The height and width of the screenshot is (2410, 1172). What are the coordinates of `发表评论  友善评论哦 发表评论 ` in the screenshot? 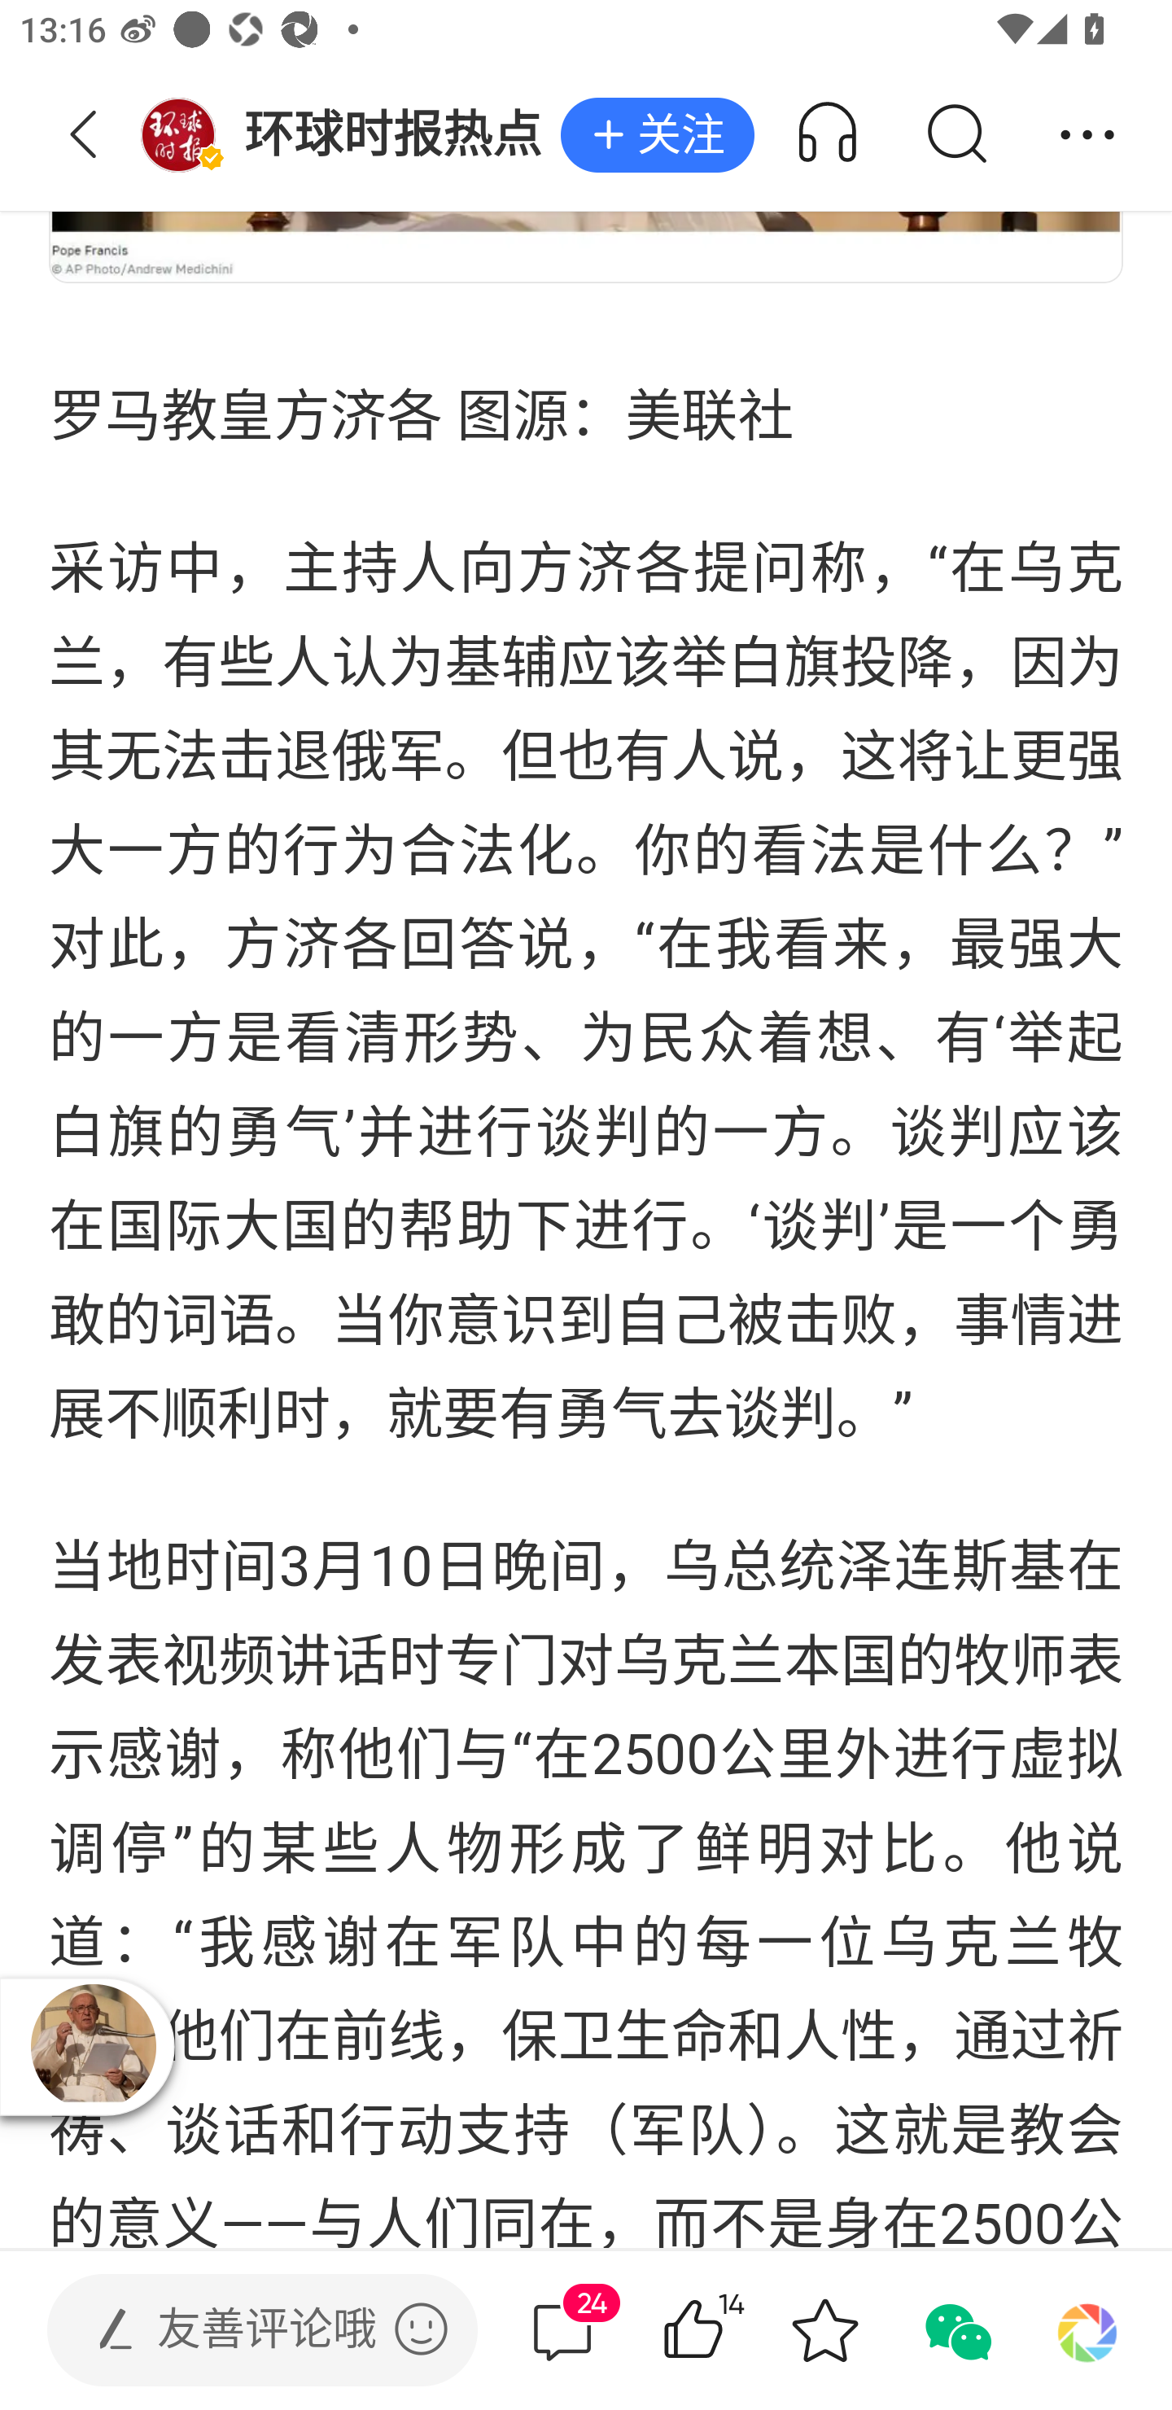 It's located at (239, 2330).